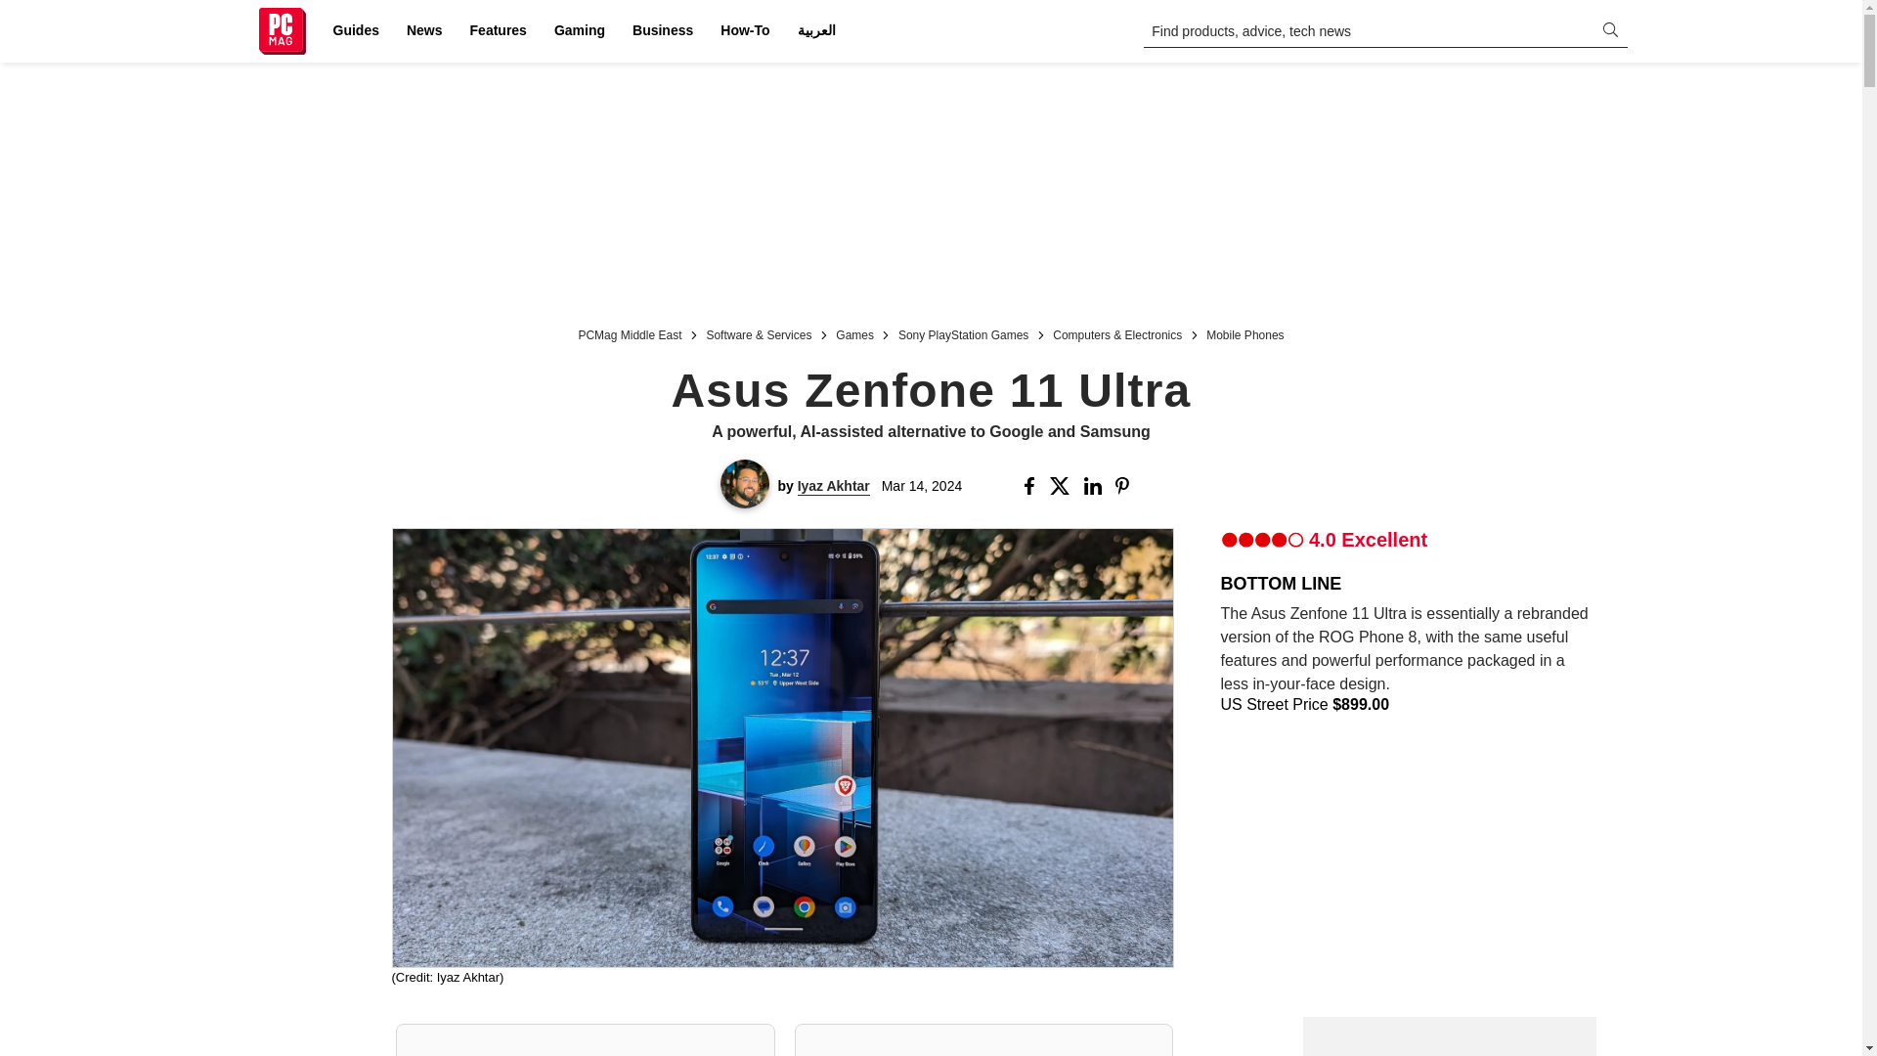  What do you see at coordinates (1095, 486) in the screenshot?
I see `Share this Story on Linkedin` at bounding box center [1095, 486].